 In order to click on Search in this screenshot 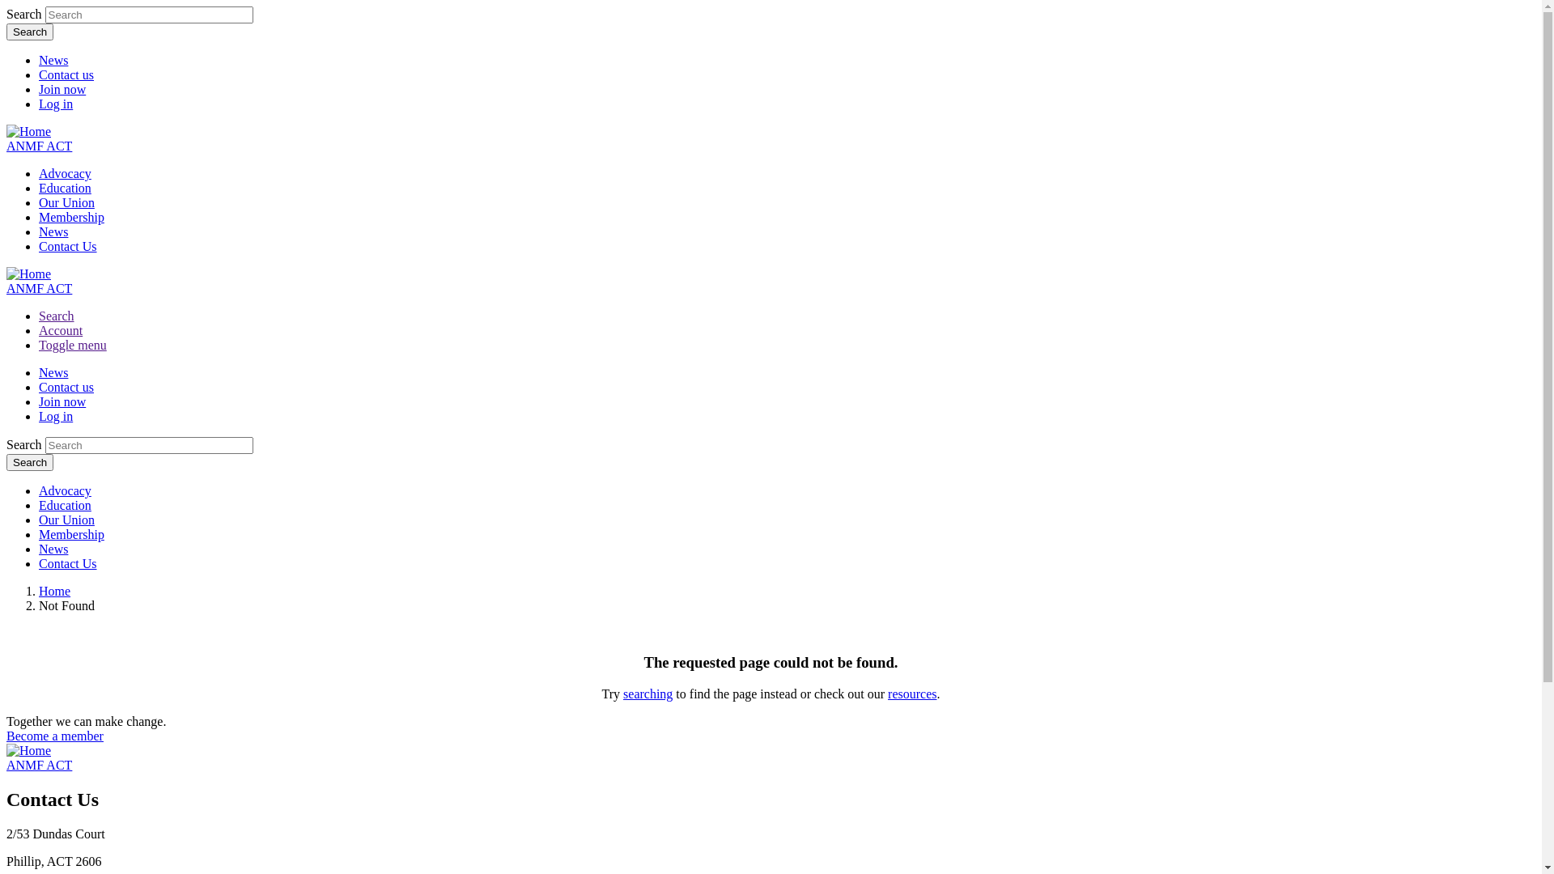, I will do `click(57, 316)`.